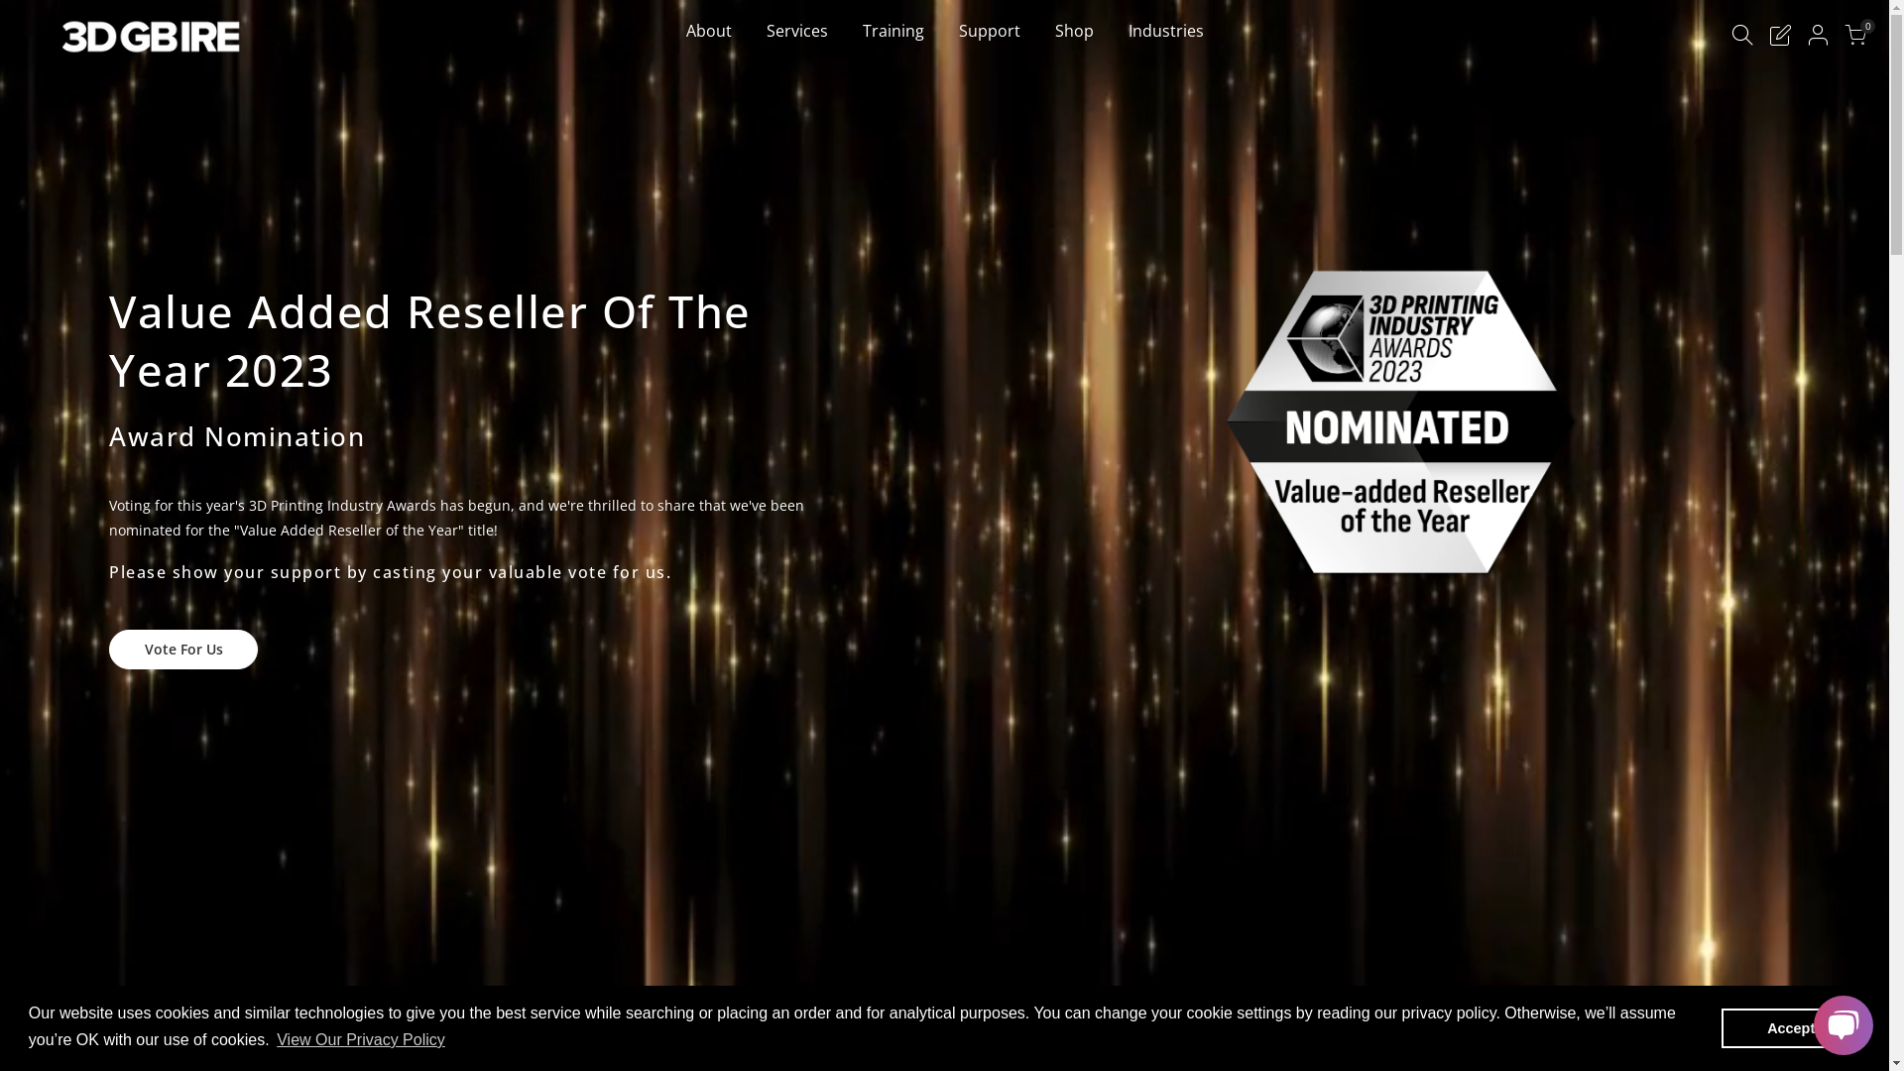 This screenshot has width=1904, height=1071. Describe the element at coordinates (708, 59) in the screenshot. I see `About` at that location.